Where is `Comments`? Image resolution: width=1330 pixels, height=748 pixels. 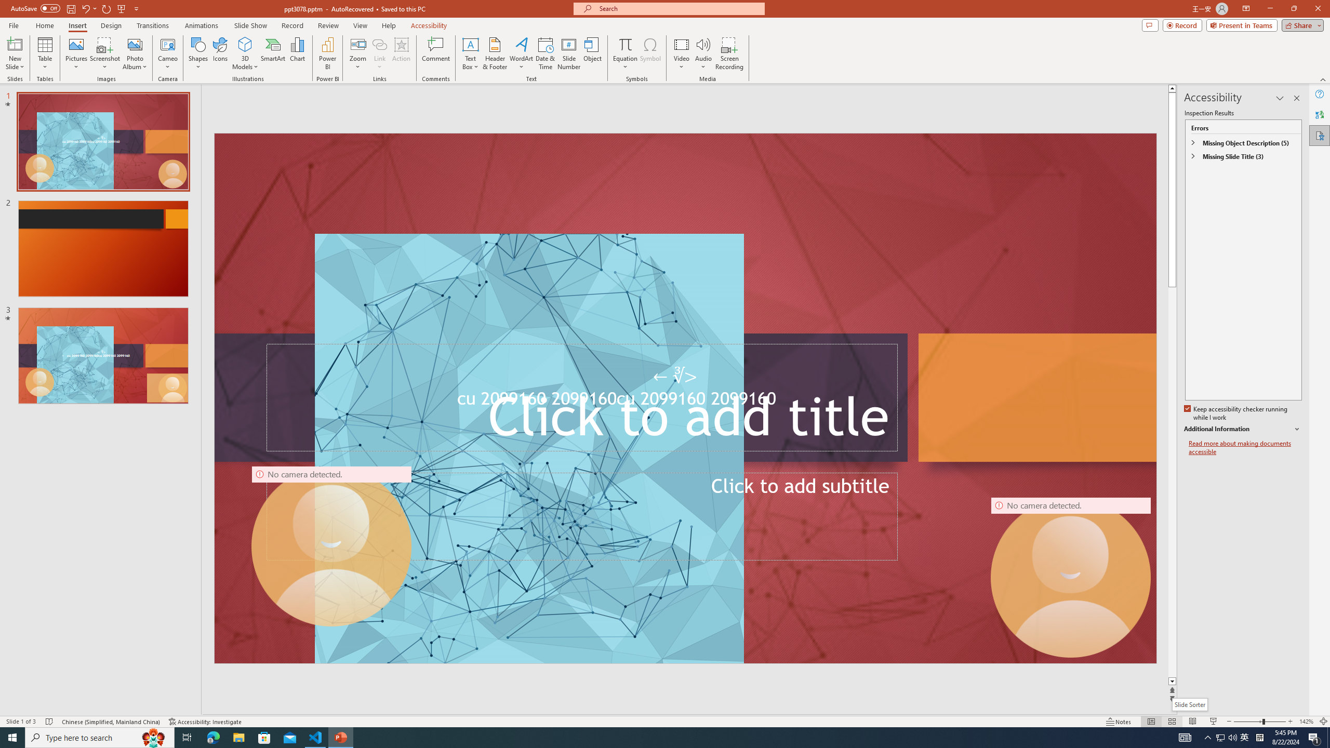
Comments is located at coordinates (1150, 25).